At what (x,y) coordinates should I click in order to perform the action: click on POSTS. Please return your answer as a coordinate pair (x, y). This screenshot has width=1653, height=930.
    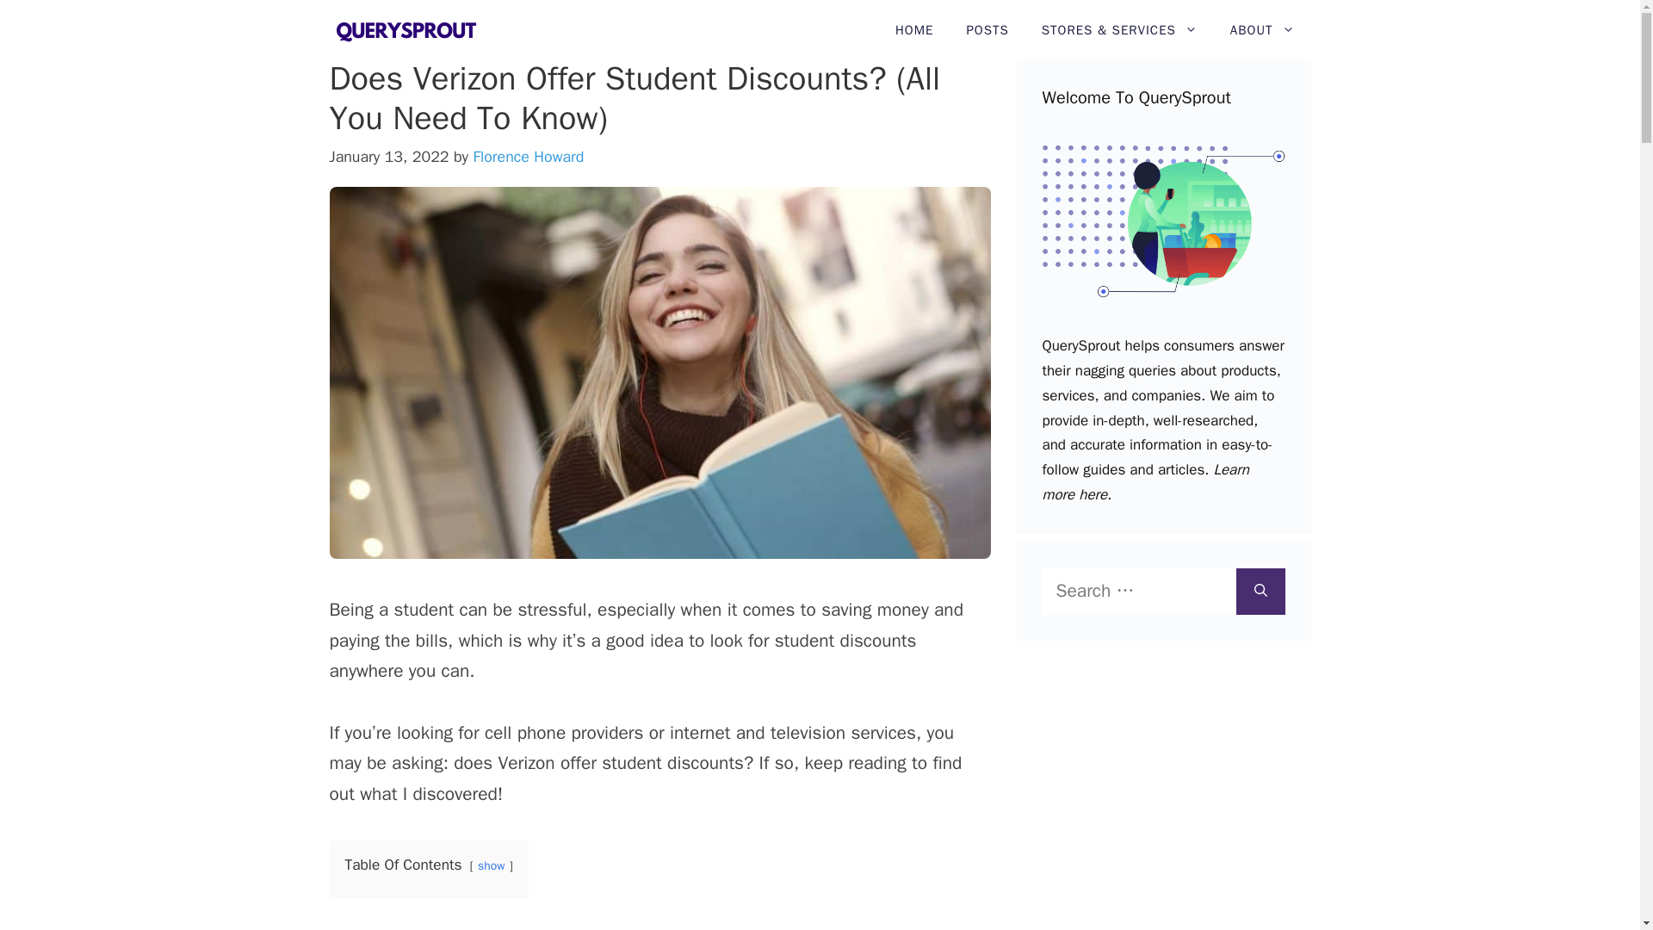
    Looking at the image, I should click on (987, 30).